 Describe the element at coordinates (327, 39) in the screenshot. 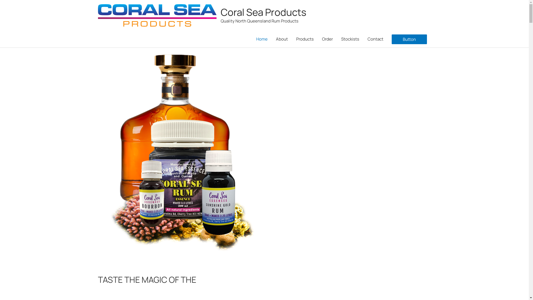

I see `Order` at that location.